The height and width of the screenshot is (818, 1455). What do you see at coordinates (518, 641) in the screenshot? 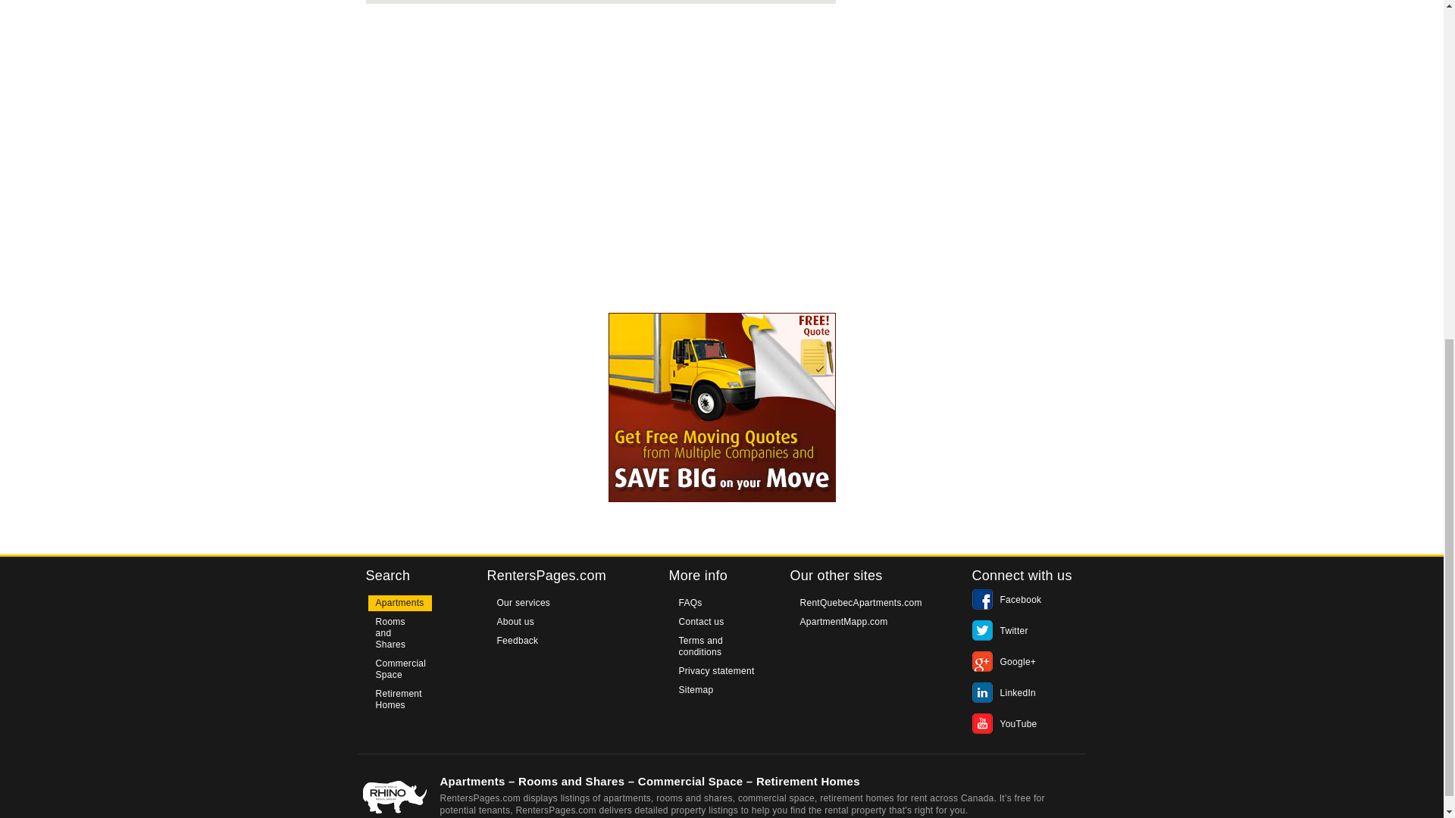
I see `Feedback` at bounding box center [518, 641].